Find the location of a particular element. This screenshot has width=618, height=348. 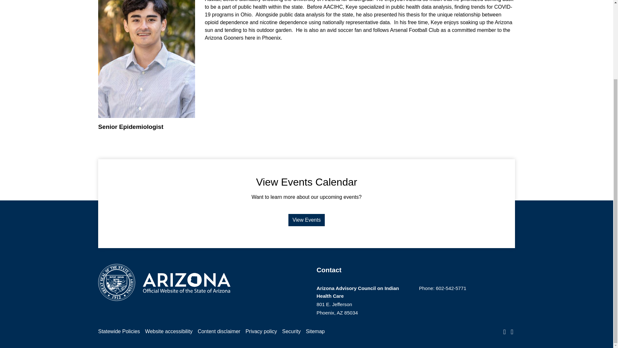

View Events is located at coordinates (306, 220).